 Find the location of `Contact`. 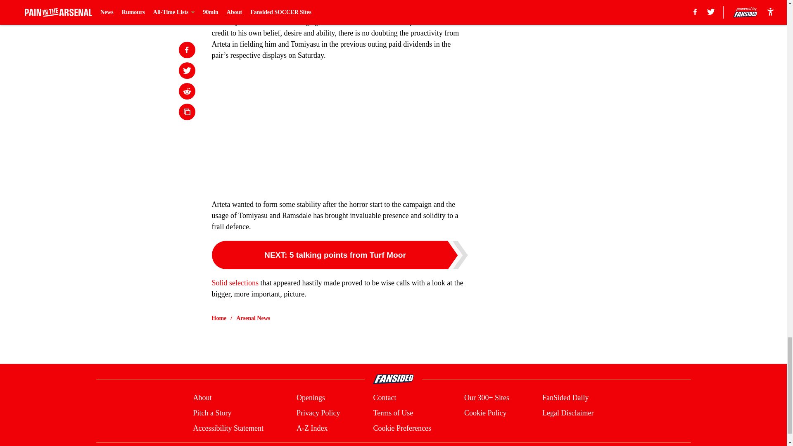

Contact is located at coordinates (384, 398).